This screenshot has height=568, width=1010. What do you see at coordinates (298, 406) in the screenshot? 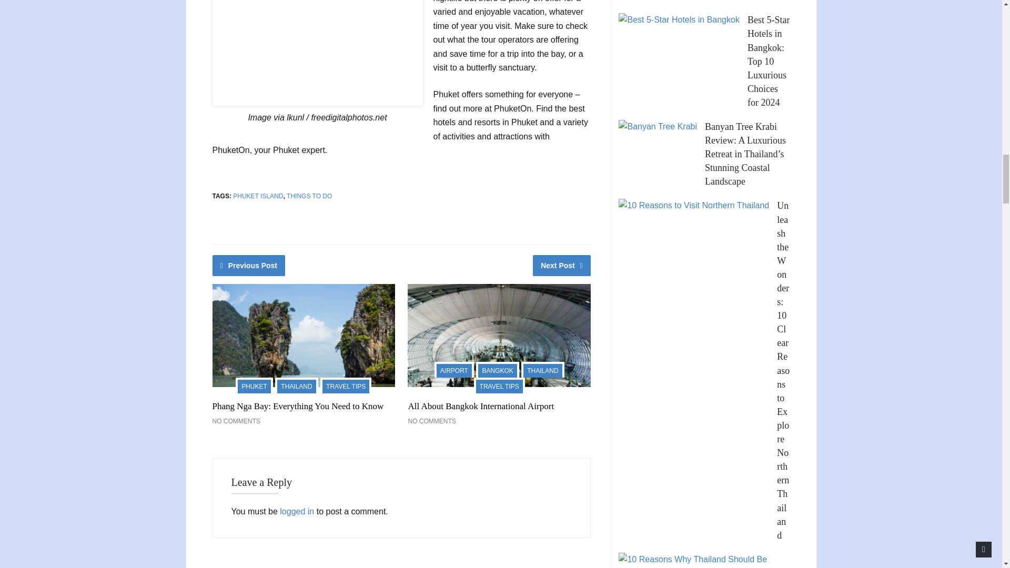
I see `Phang Nga Bay: Everything You Need to Know` at bounding box center [298, 406].